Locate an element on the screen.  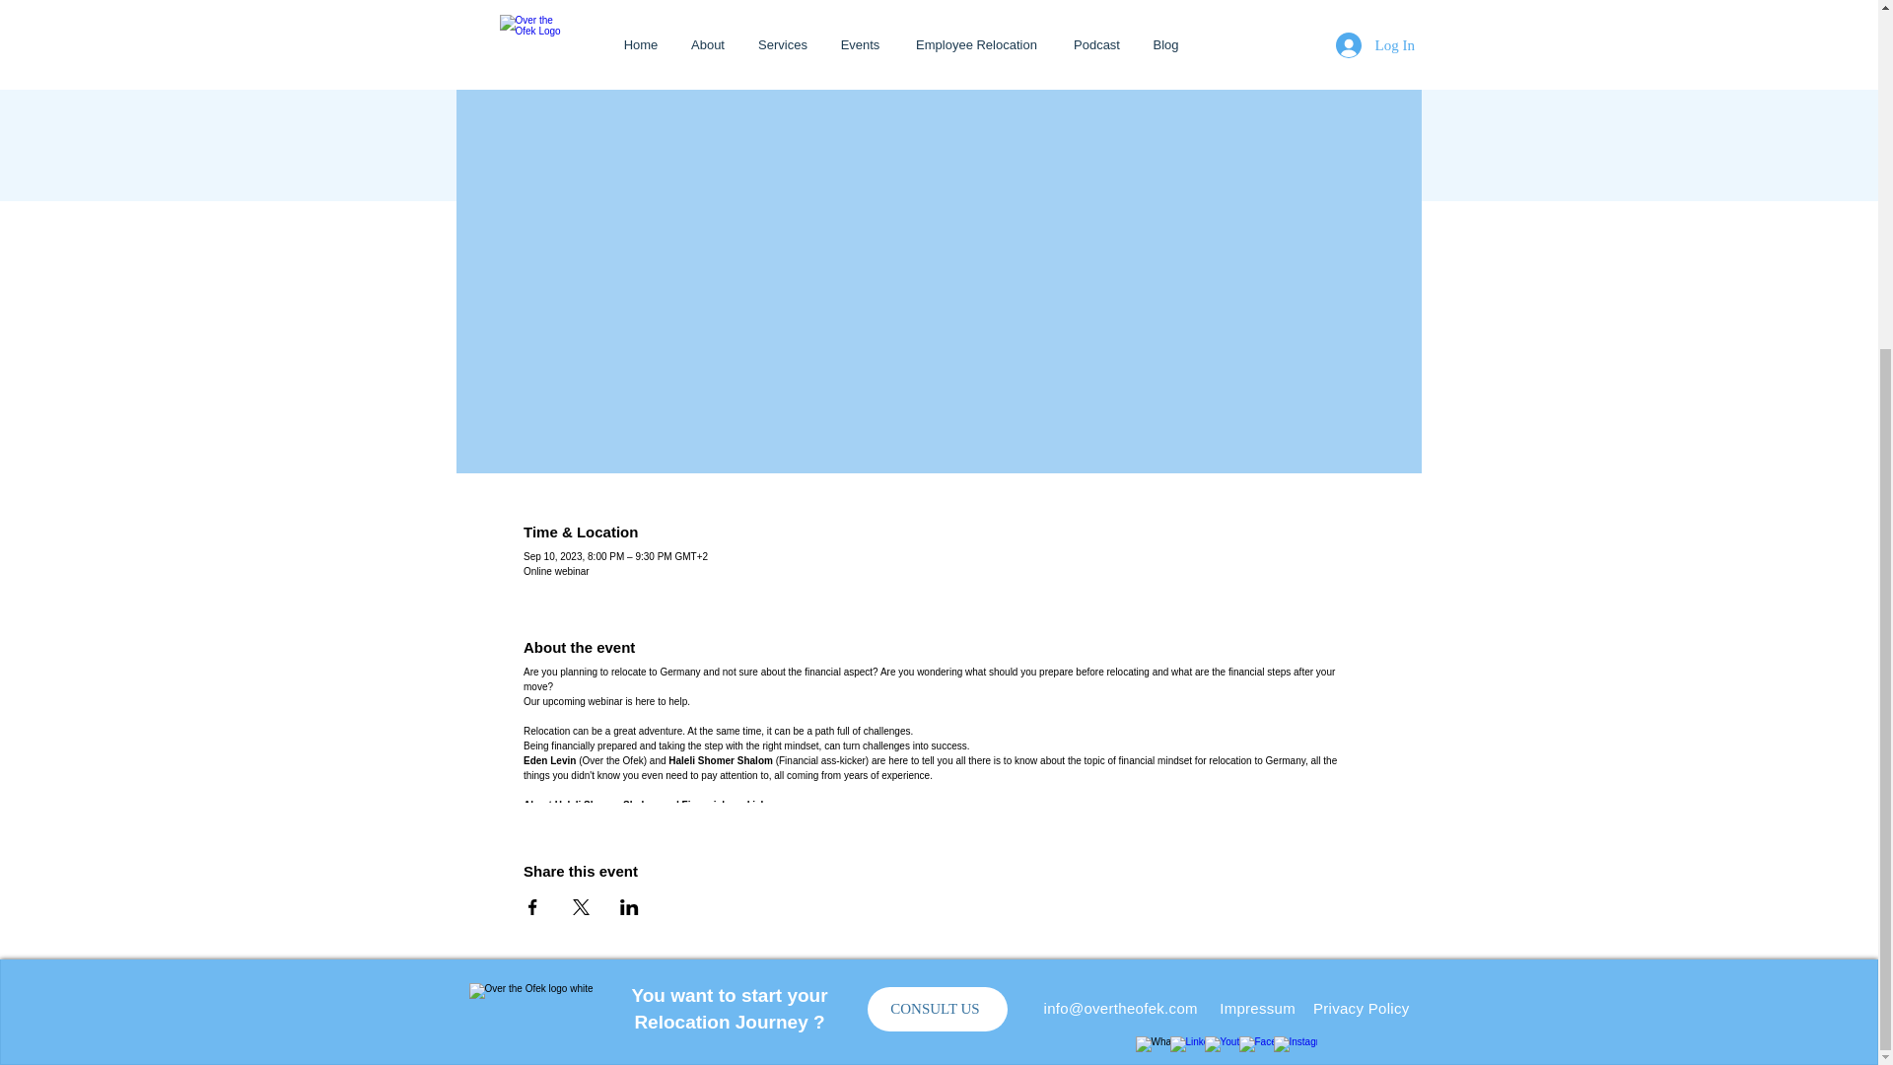
Impressum is located at coordinates (1256, 1008).